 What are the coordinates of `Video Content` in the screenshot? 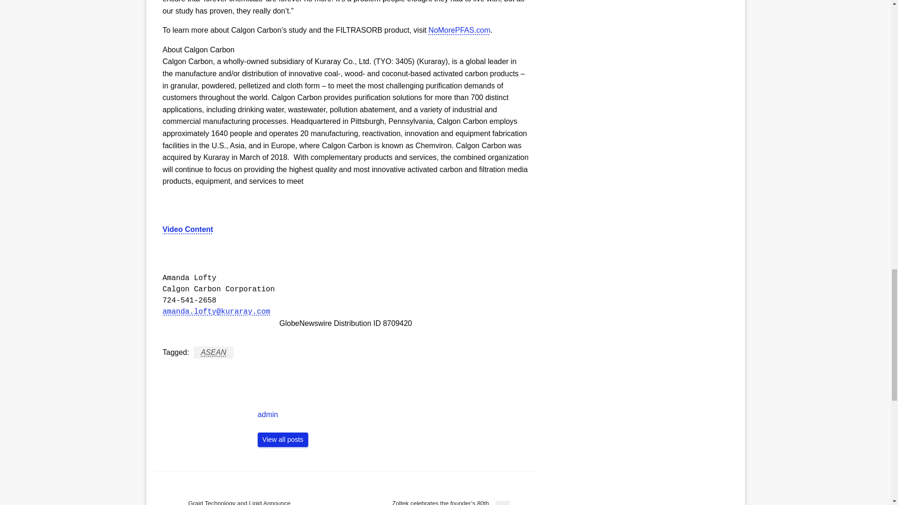 It's located at (188, 229).